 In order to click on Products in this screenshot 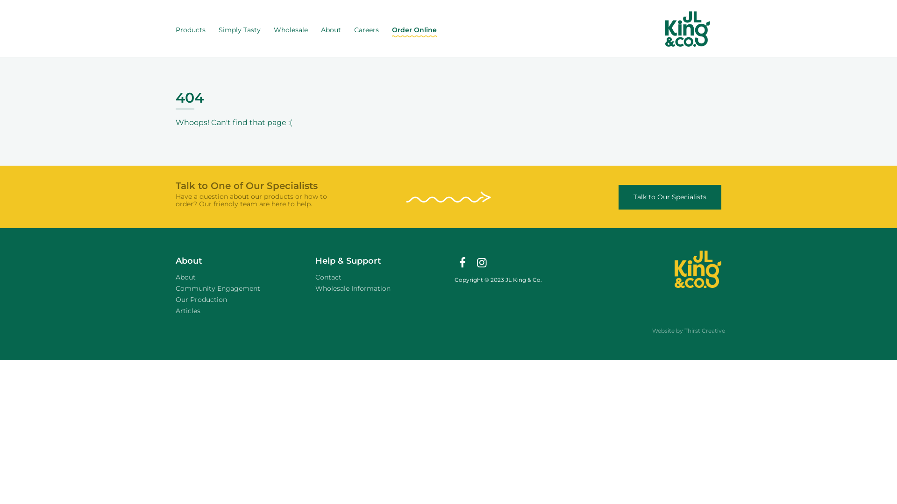, I will do `click(191, 30)`.